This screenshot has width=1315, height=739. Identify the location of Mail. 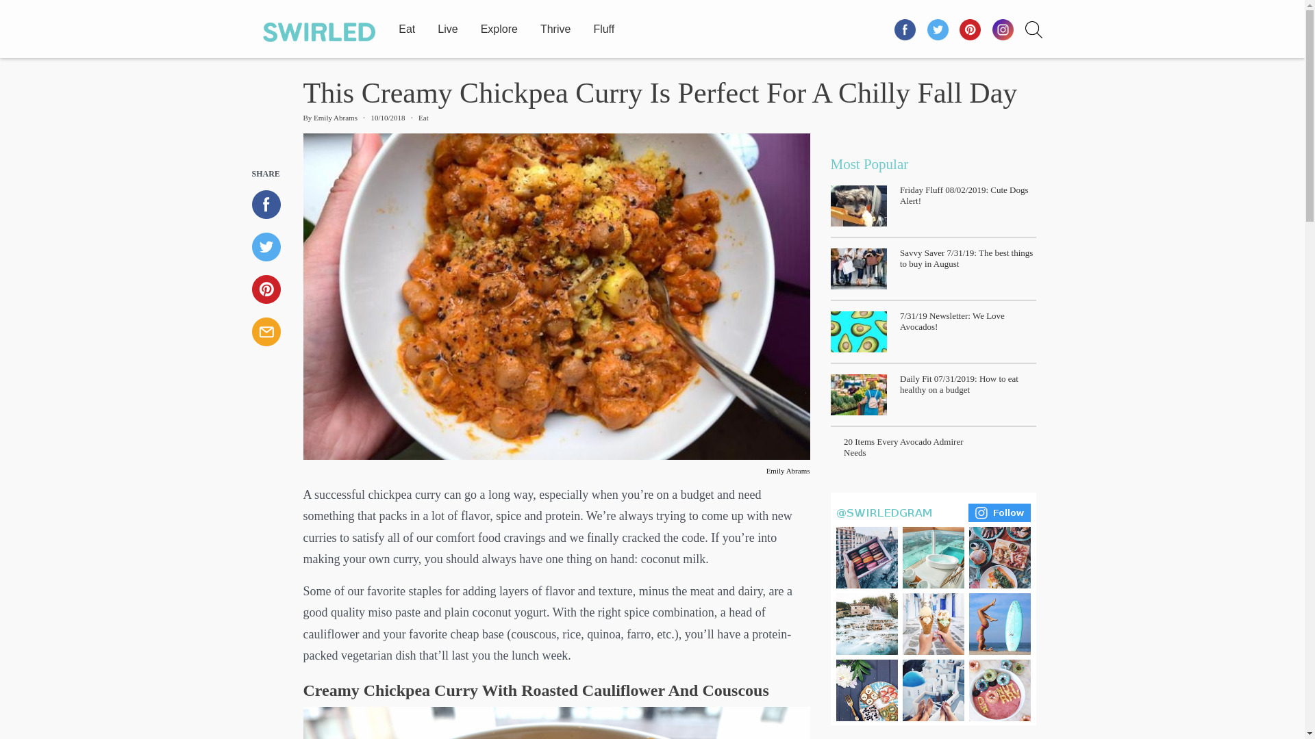
(273, 332).